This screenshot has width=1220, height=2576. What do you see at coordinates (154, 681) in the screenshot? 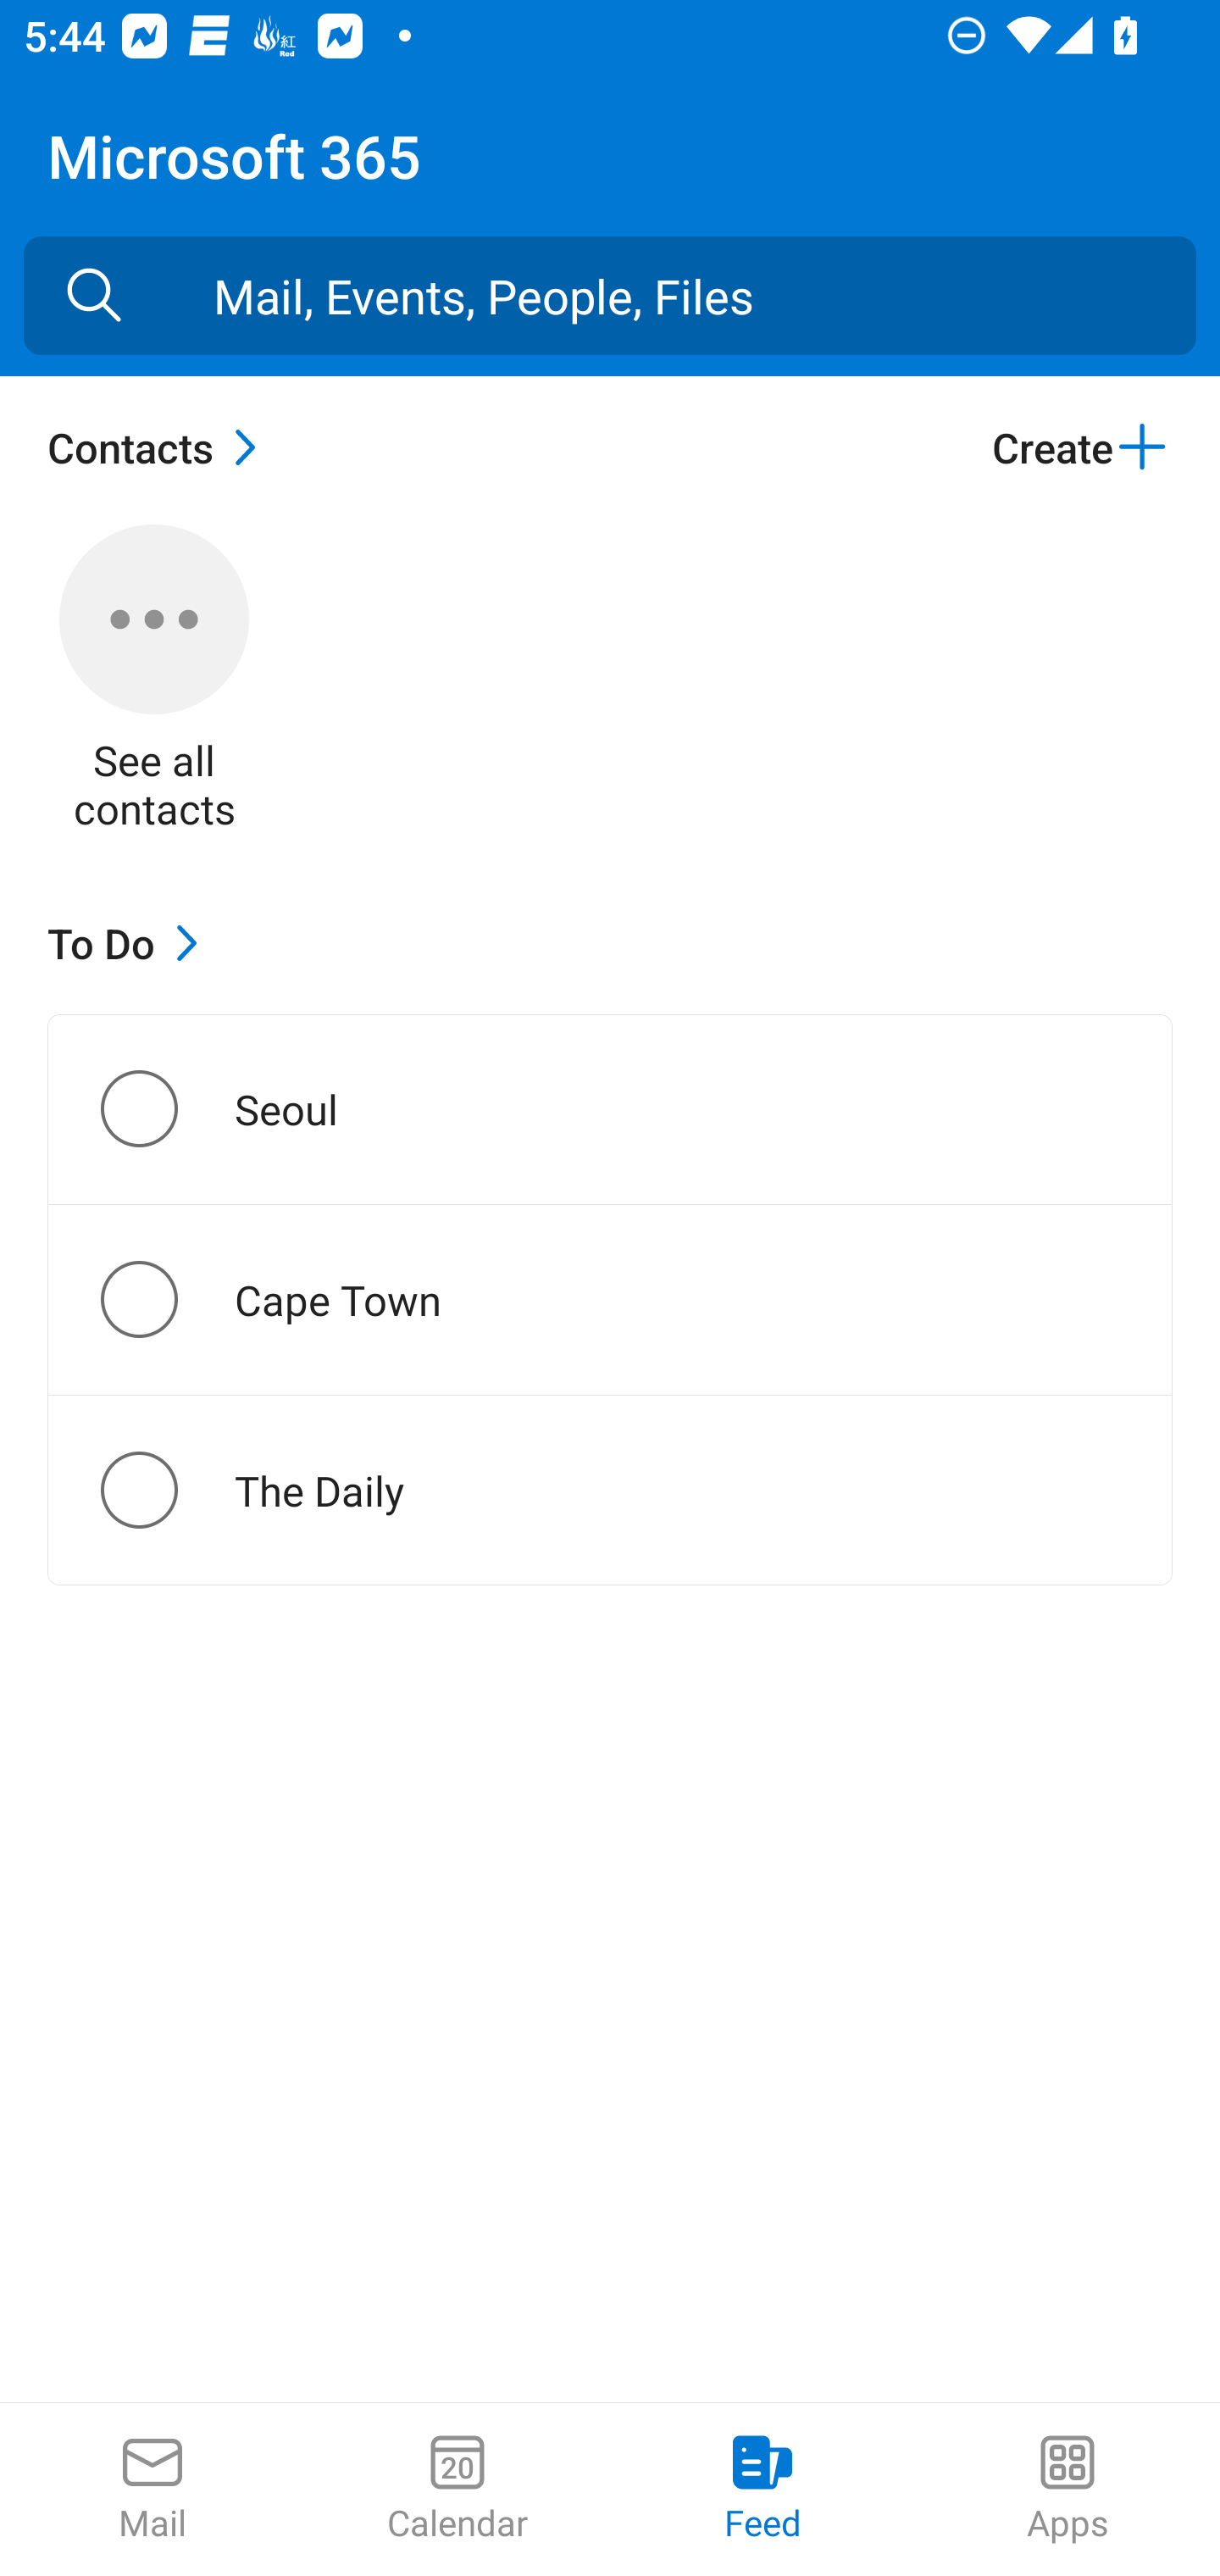
I see `See all contacts` at bounding box center [154, 681].